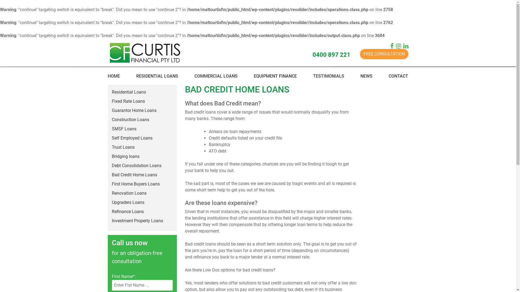 The image size is (520, 292). What do you see at coordinates (275, 76) in the screenshot?
I see `EQUIPMENT FINANCE` at bounding box center [275, 76].